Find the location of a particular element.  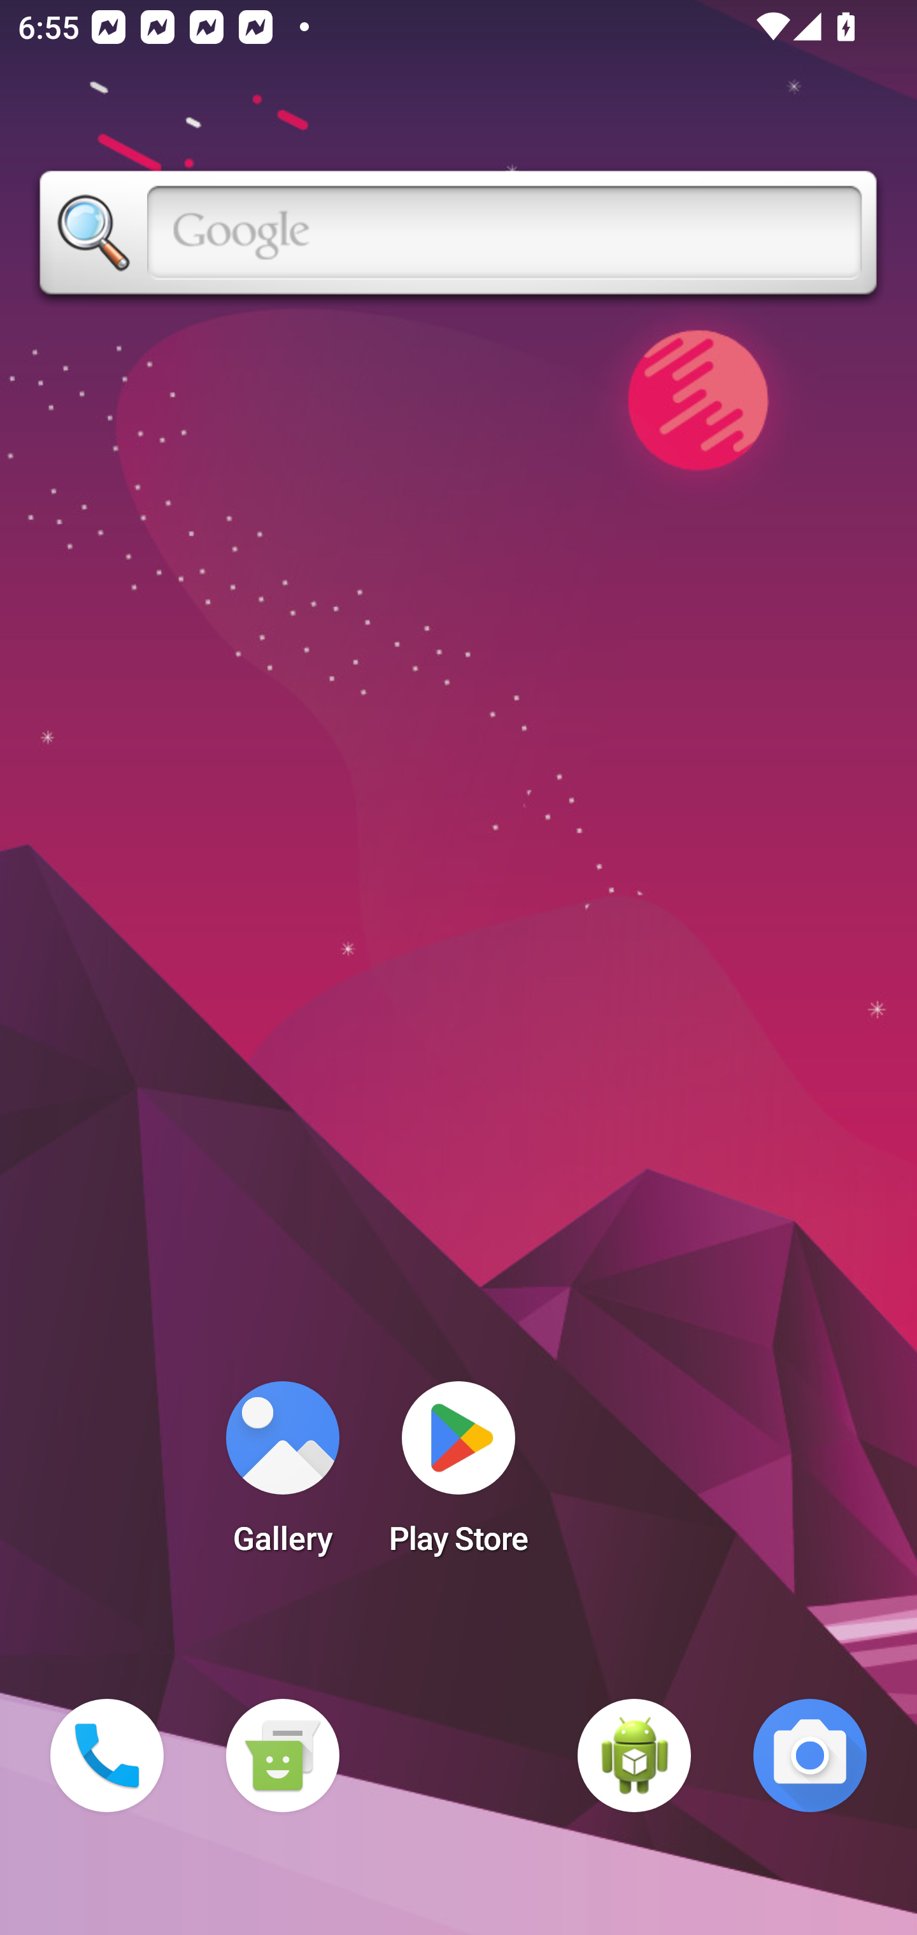

Gallery is located at coordinates (282, 1475).